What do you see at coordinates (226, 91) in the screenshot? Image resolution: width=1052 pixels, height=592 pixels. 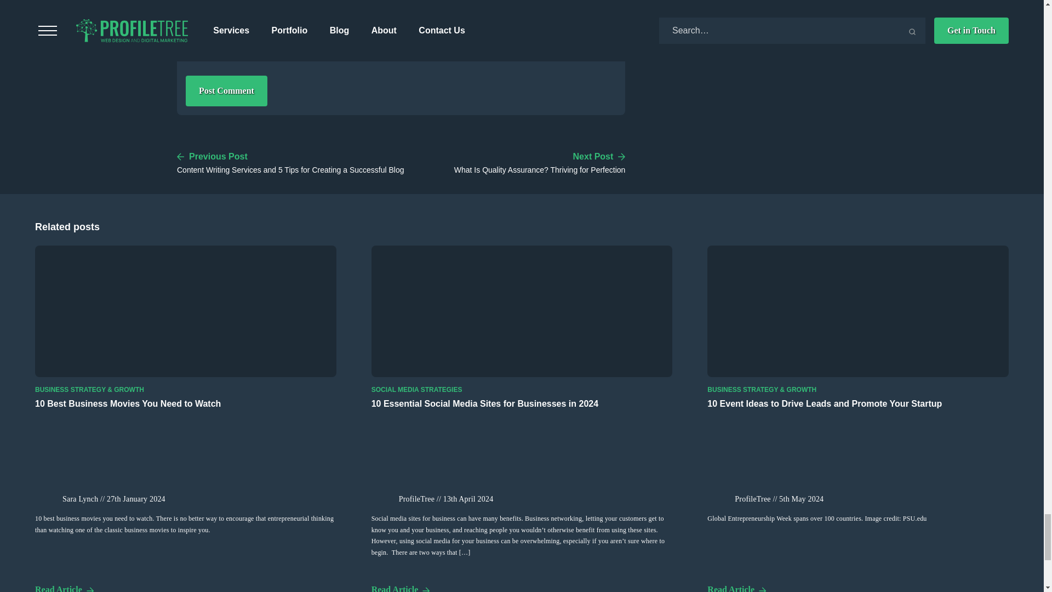 I see `Post Comment` at bounding box center [226, 91].